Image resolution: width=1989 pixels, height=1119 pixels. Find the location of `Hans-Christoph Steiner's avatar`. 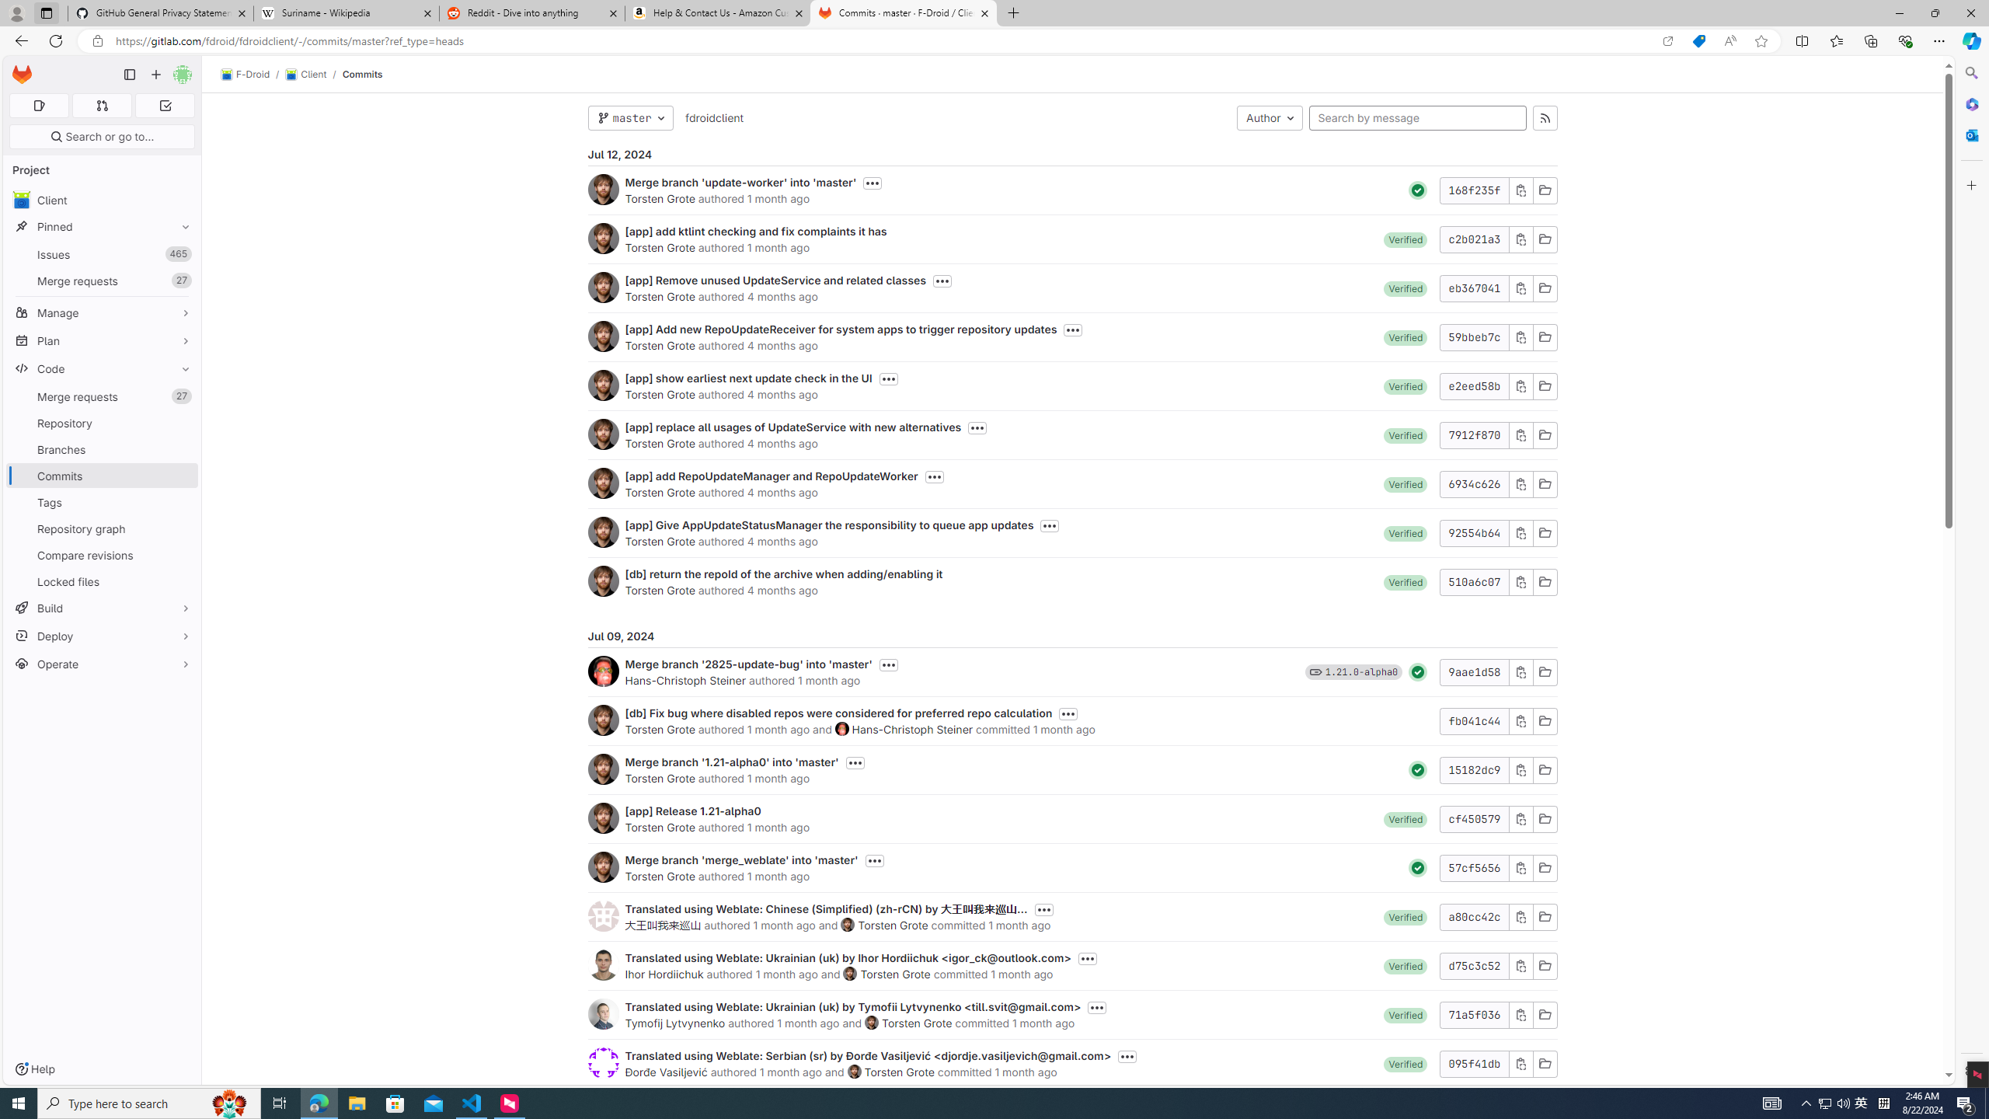

Hans-Christoph Steiner's avatar is located at coordinates (842, 729).